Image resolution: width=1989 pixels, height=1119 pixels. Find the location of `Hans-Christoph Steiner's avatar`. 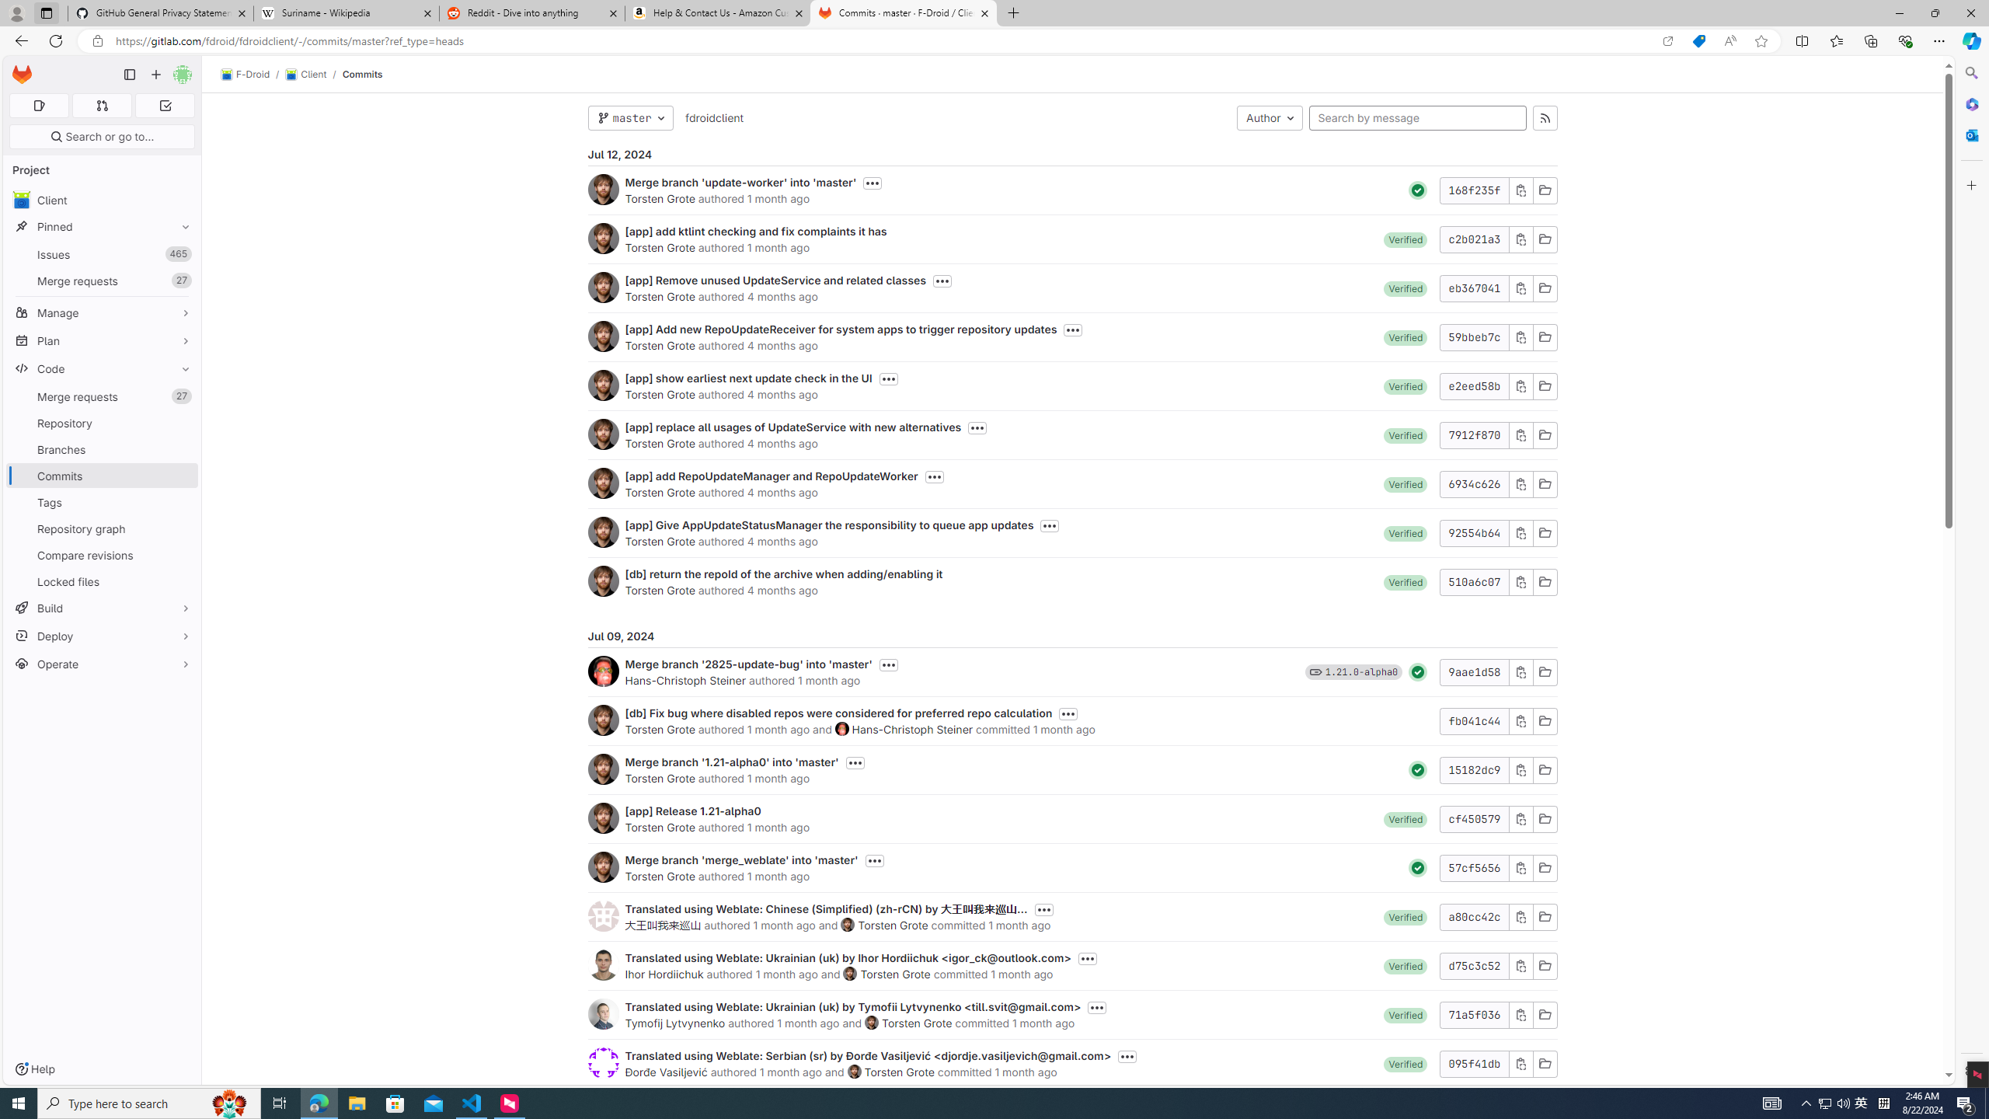

Hans-Christoph Steiner's avatar is located at coordinates (842, 729).